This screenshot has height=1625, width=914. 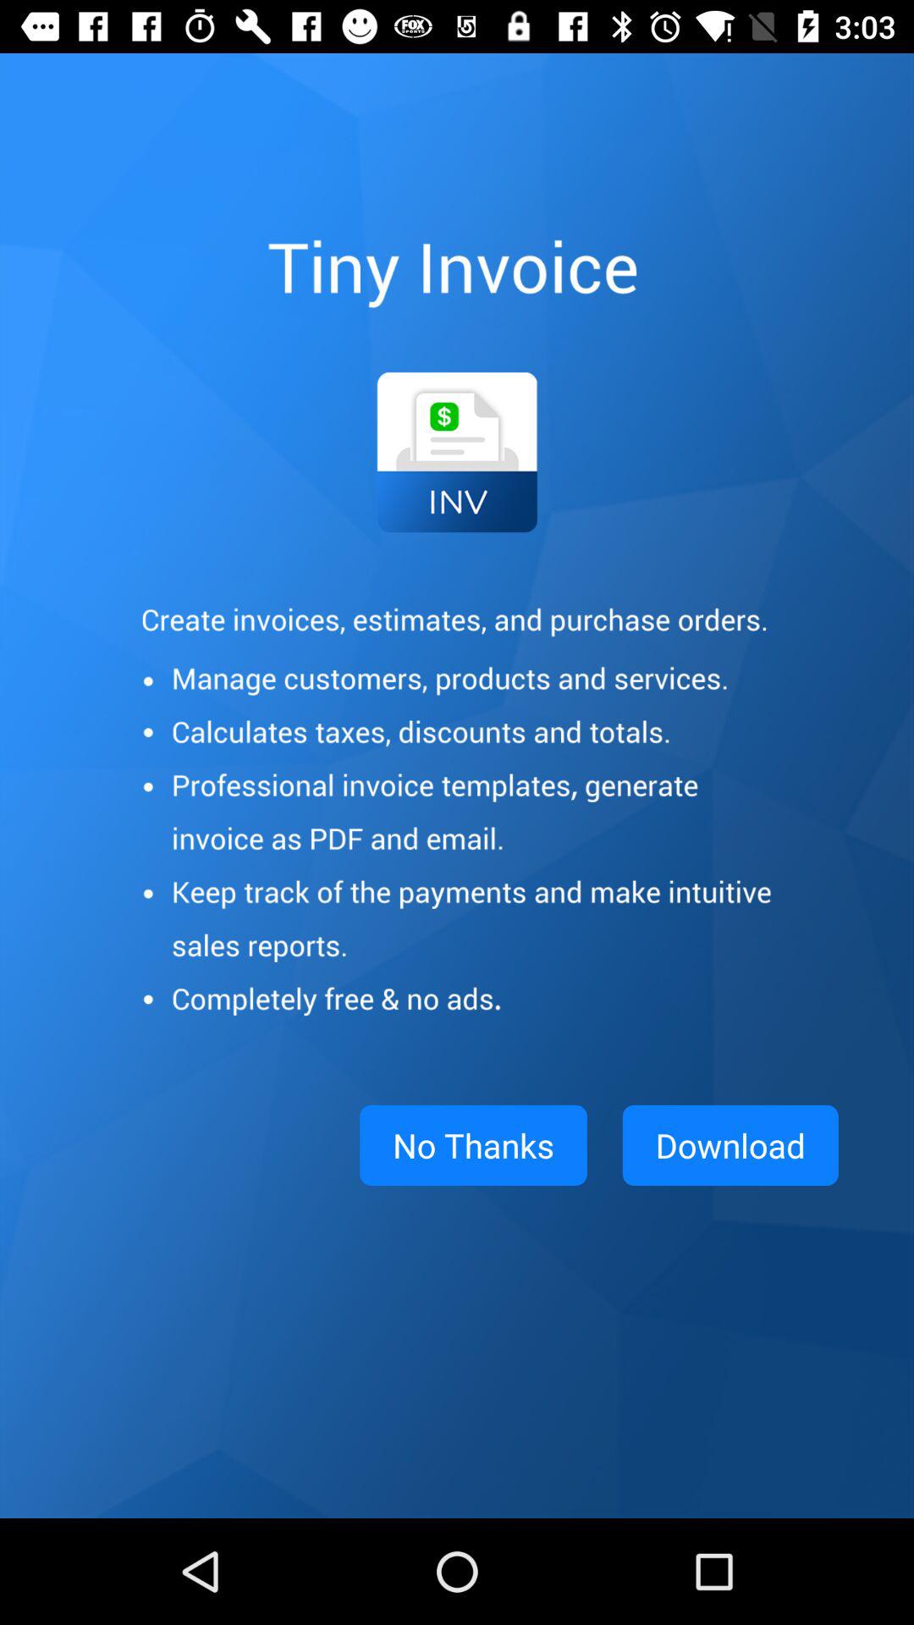 I want to click on press item next to download item, so click(x=473, y=1145).